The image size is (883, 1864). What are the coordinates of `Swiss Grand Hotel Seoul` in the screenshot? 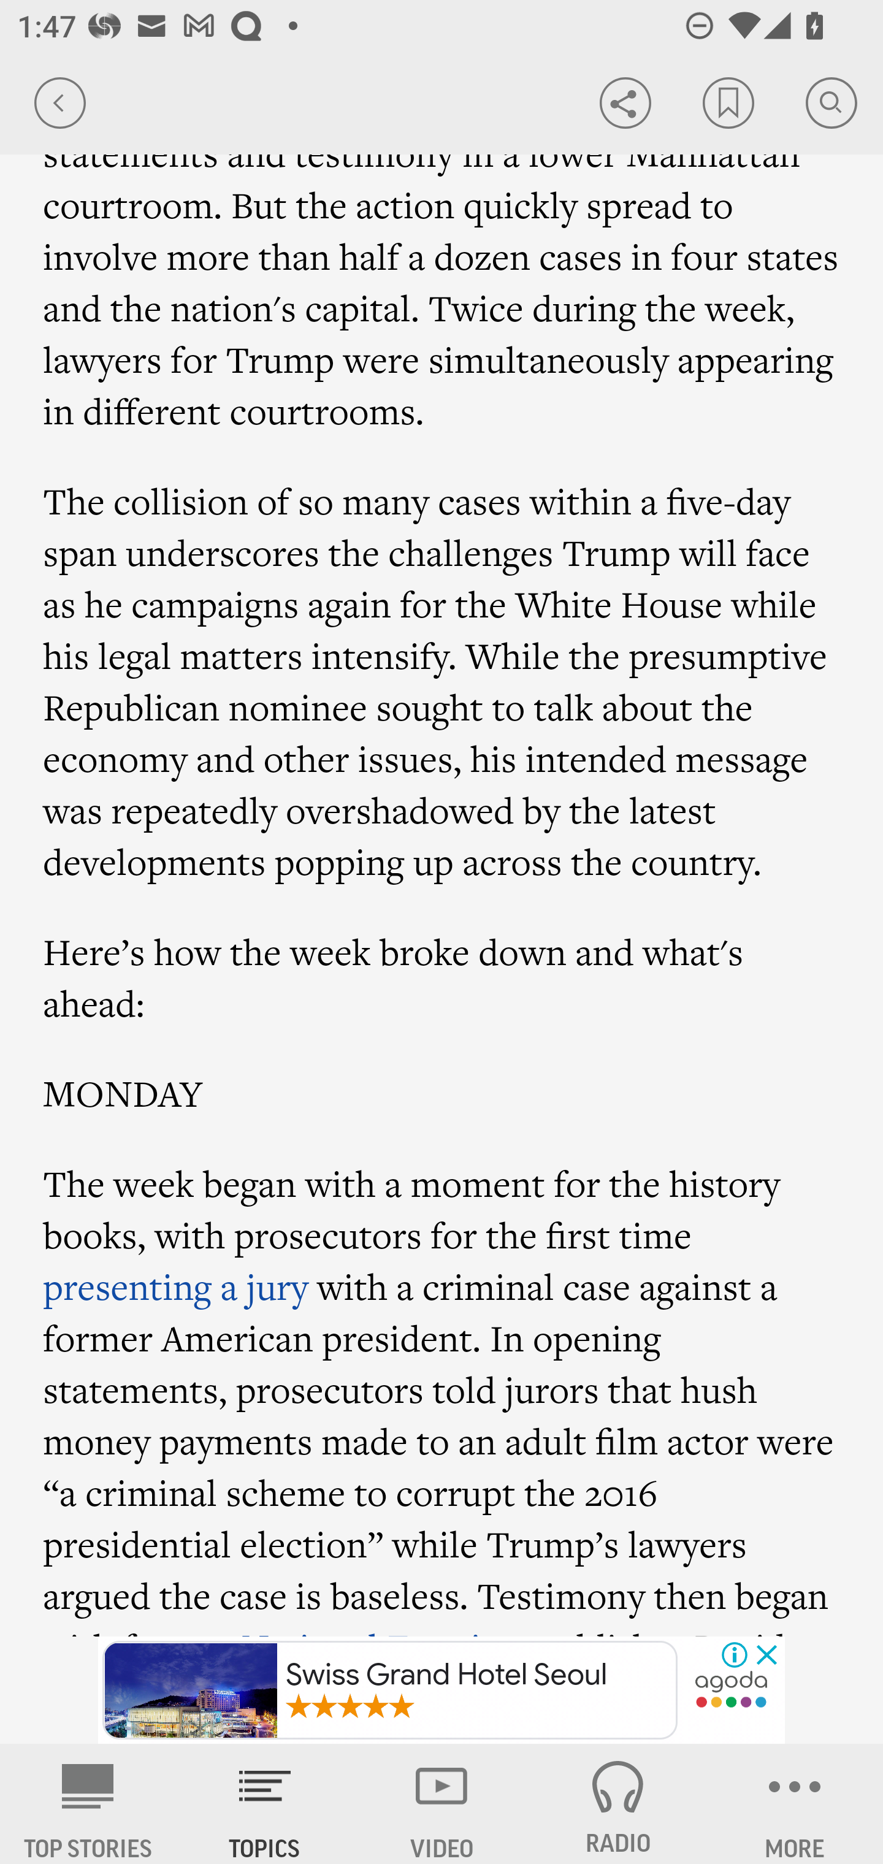 It's located at (390, 1690).